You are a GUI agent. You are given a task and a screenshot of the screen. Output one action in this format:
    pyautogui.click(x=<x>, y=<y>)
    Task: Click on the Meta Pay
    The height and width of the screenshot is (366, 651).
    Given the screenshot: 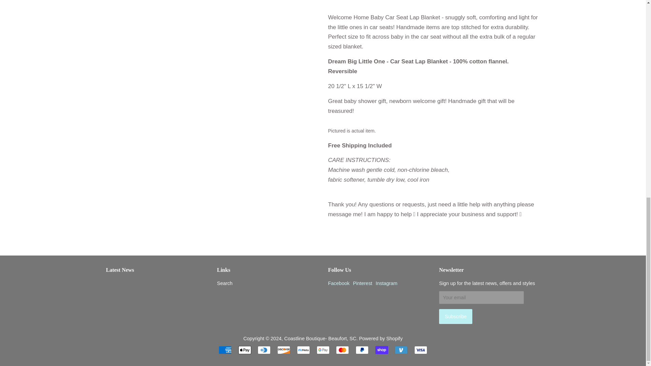 What is the action you would take?
    pyautogui.click(x=303, y=350)
    